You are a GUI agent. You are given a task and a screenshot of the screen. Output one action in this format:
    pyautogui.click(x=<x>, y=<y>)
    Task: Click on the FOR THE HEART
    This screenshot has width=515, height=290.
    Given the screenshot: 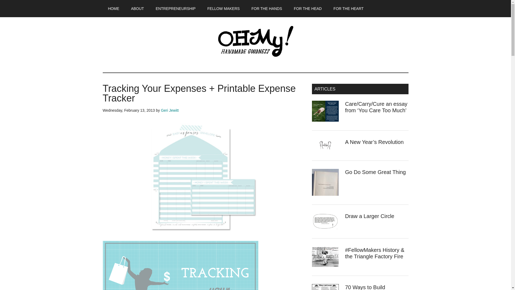 What is the action you would take?
    pyautogui.click(x=348, y=9)
    